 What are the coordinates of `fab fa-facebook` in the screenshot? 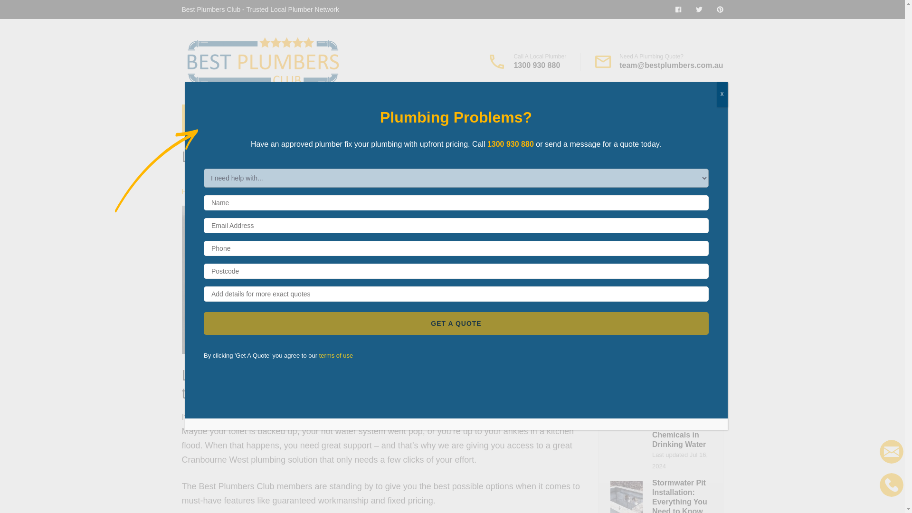 It's located at (678, 9).